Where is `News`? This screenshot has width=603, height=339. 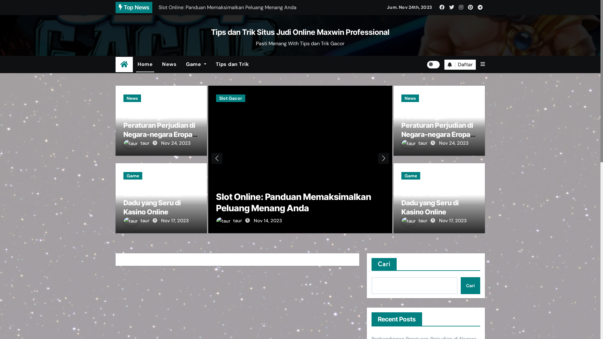 News is located at coordinates (410, 98).